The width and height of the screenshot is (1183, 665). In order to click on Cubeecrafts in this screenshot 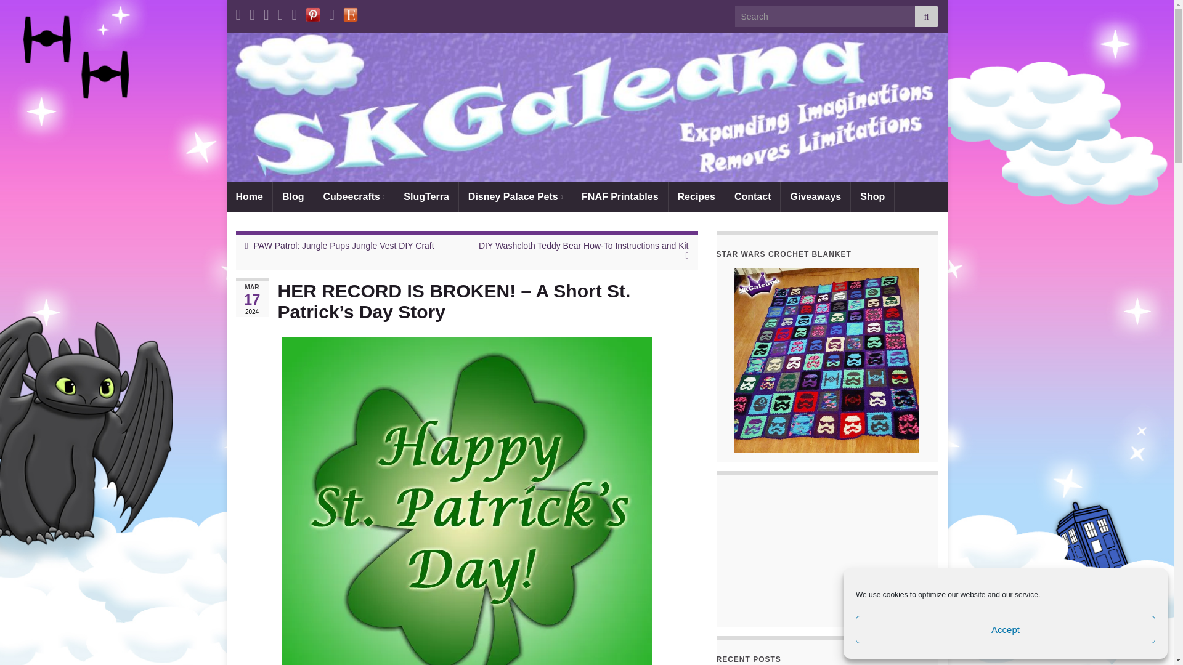, I will do `click(354, 196)`.